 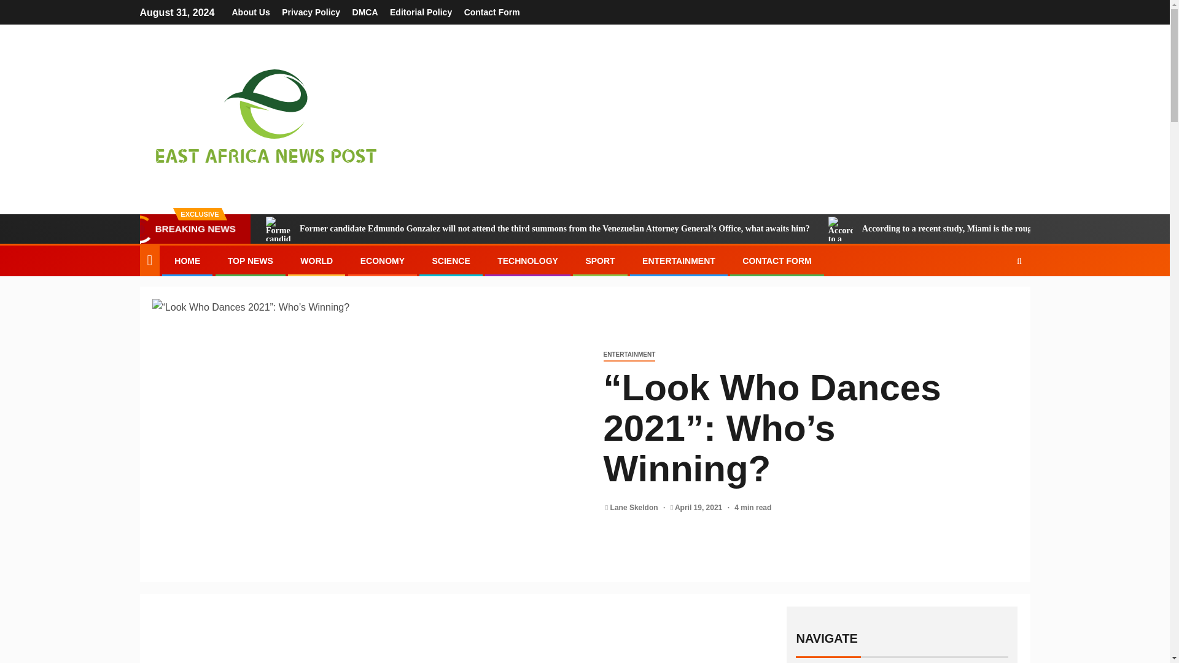 I want to click on Privacy Policy, so click(x=311, y=12).